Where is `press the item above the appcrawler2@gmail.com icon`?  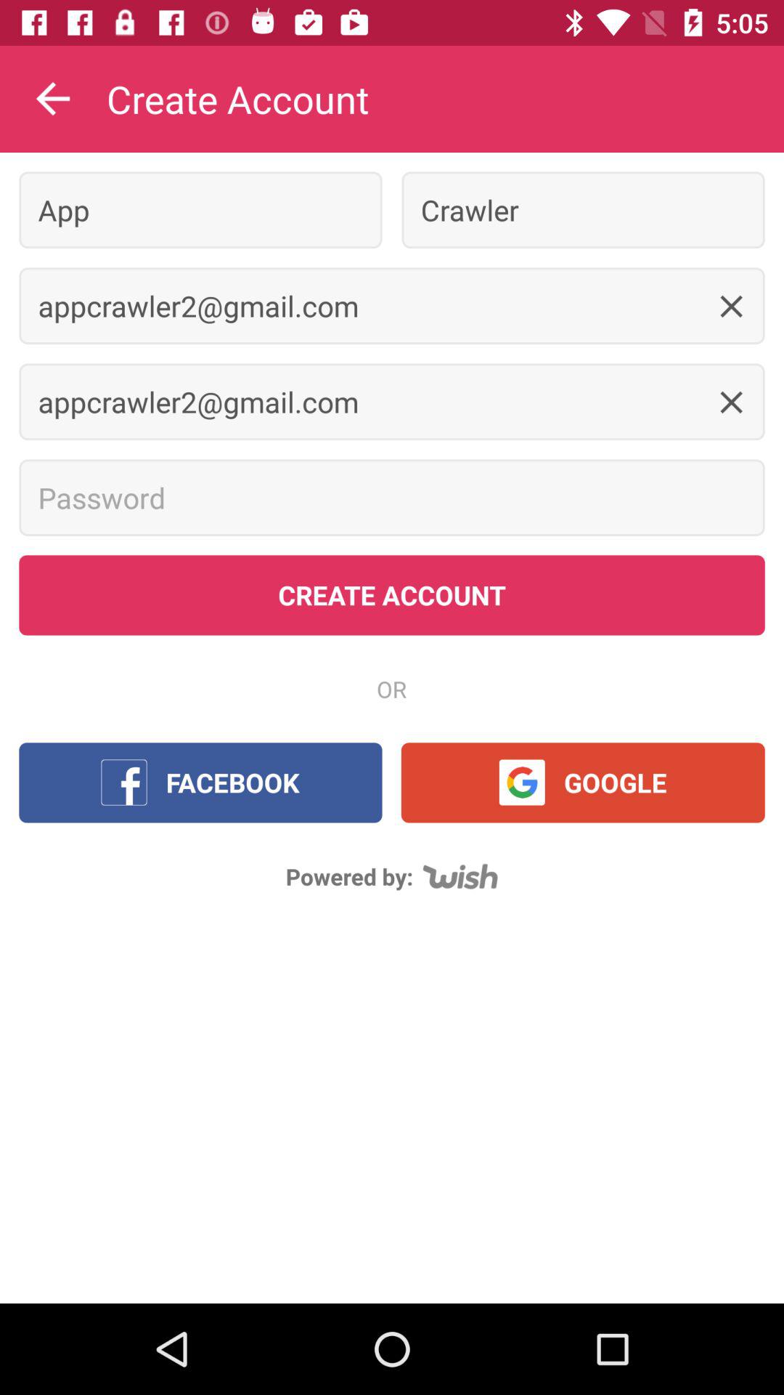
press the item above the appcrawler2@gmail.com icon is located at coordinates (583, 209).